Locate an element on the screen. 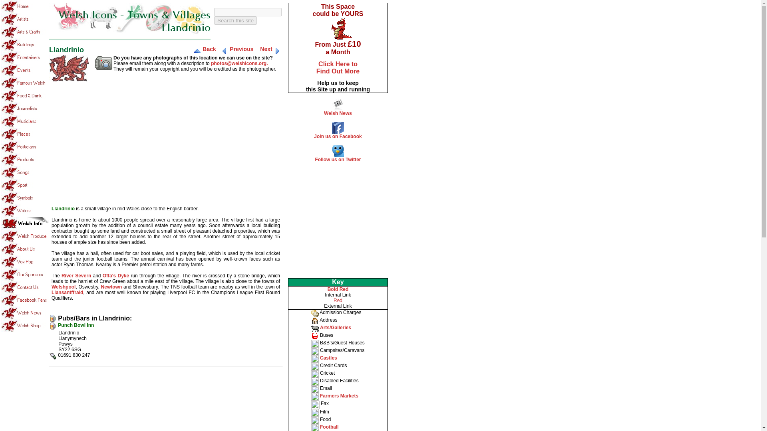  Famous Welsh is located at coordinates (25, 83).